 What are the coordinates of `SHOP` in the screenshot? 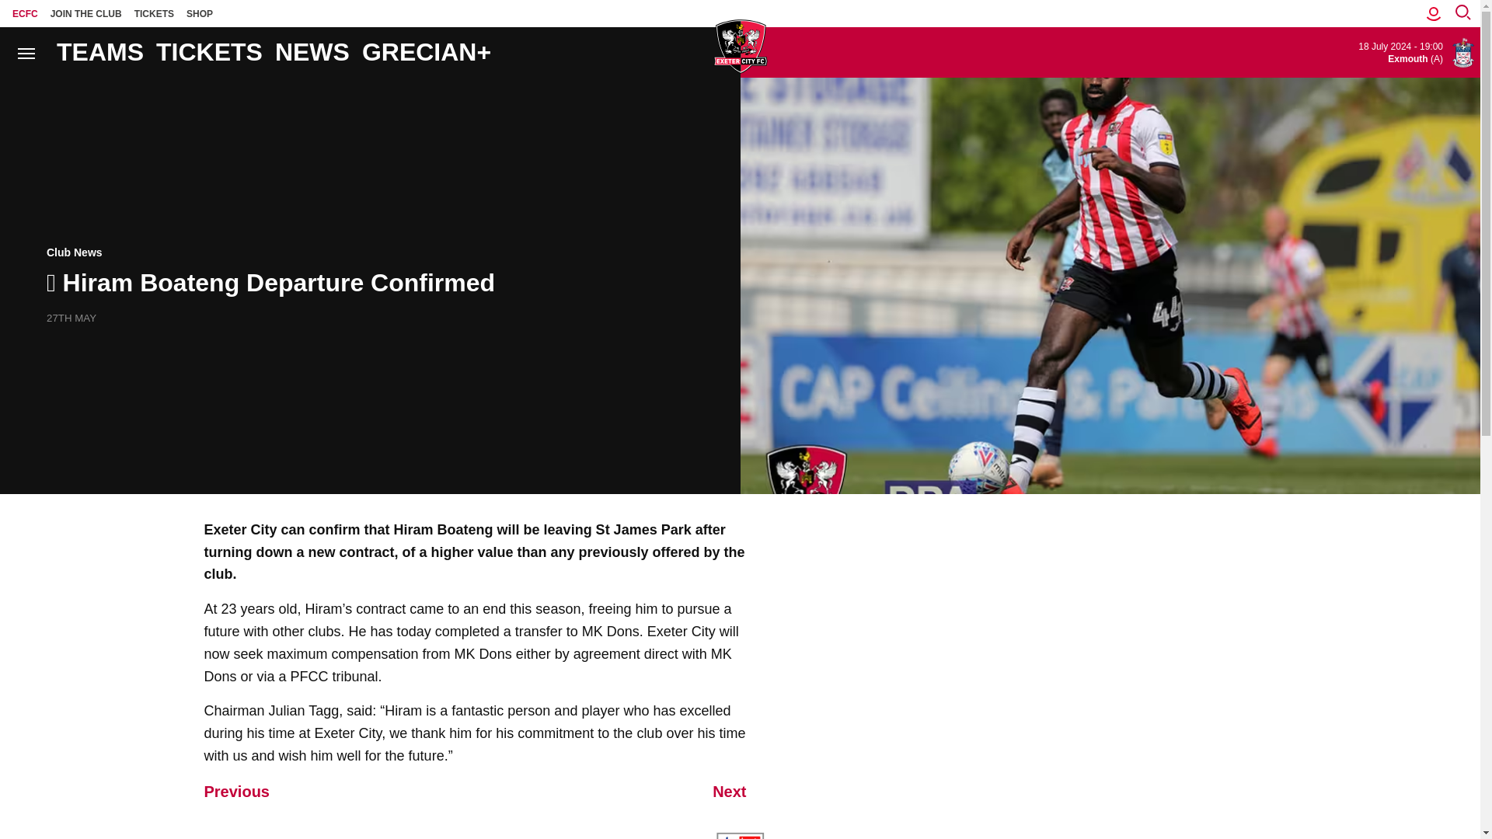 It's located at (200, 13).